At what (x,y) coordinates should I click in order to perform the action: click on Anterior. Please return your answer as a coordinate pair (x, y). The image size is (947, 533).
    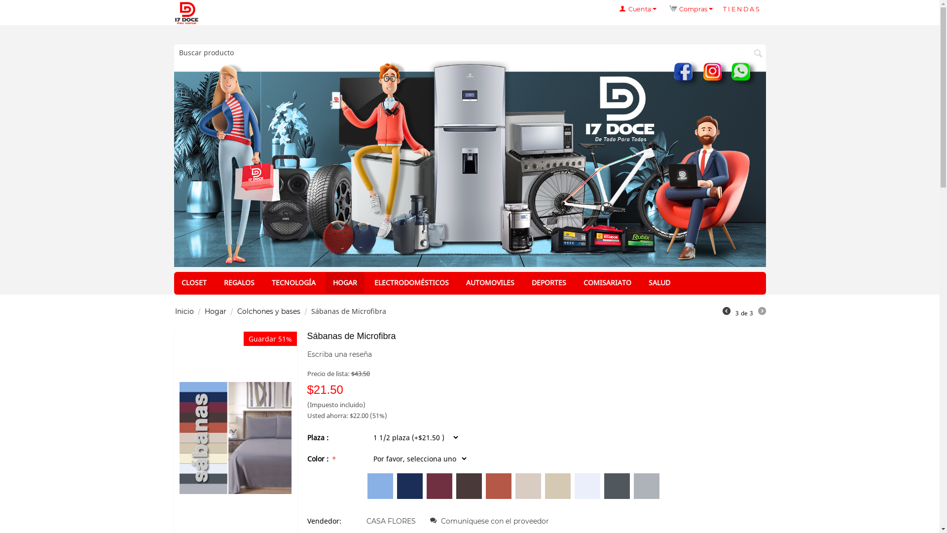
    Looking at the image, I should click on (726, 312).